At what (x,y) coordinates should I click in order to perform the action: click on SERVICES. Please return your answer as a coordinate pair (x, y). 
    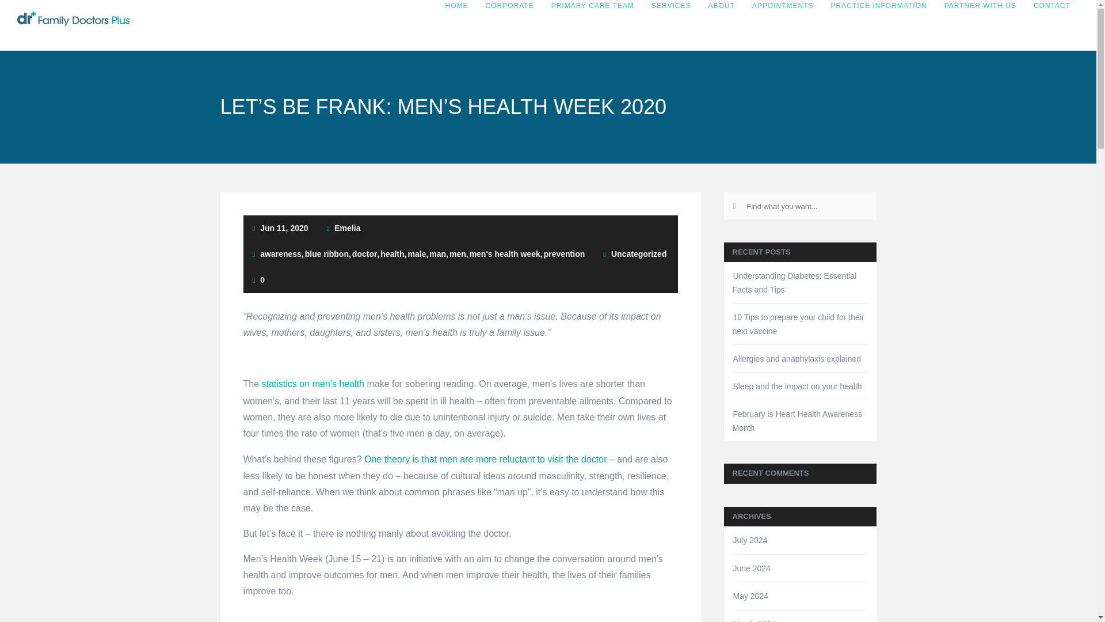
    Looking at the image, I should click on (671, 6).